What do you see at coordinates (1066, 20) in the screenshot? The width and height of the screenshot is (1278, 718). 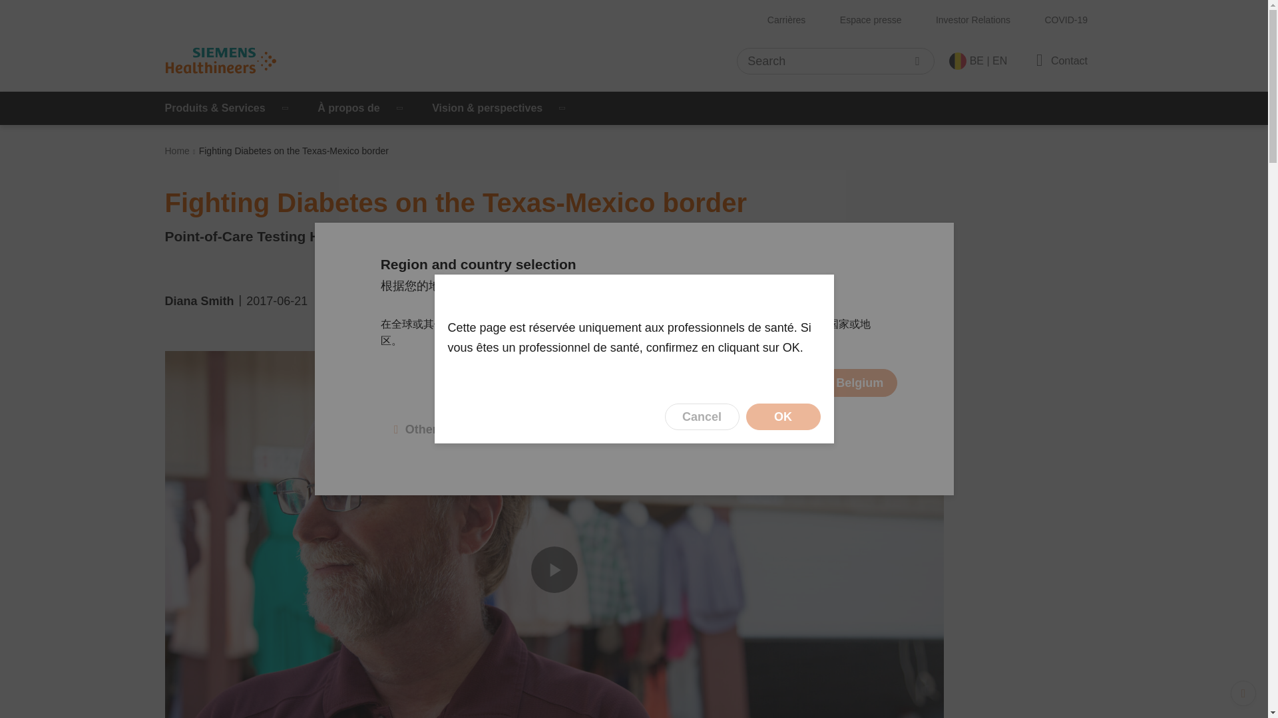 I see `COVID-19` at bounding box center [1066, 20].